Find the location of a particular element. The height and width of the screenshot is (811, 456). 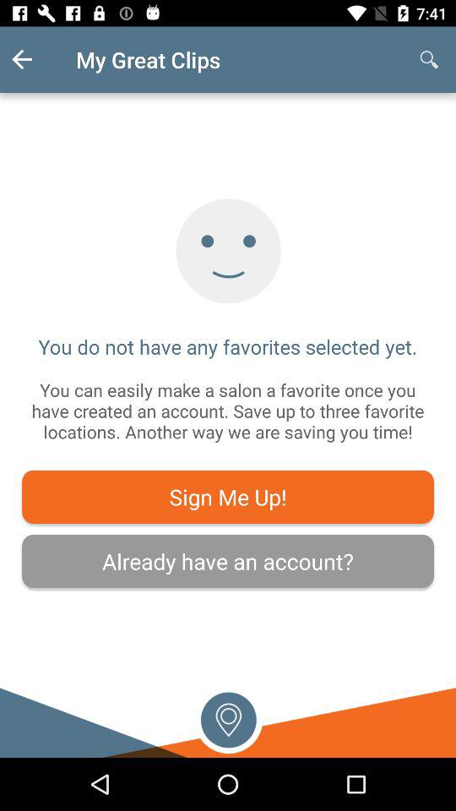

location icon is located at coordinates (228, 718).